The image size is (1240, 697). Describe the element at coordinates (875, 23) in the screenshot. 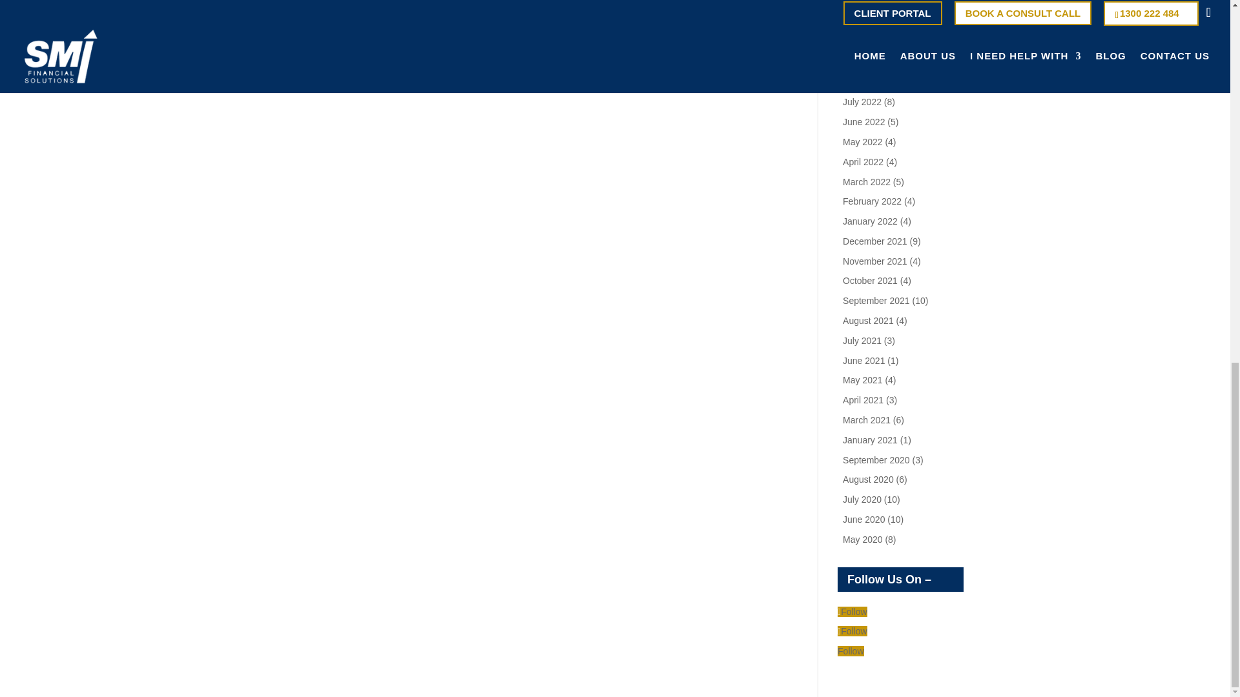

I see `November 2022` at that location.